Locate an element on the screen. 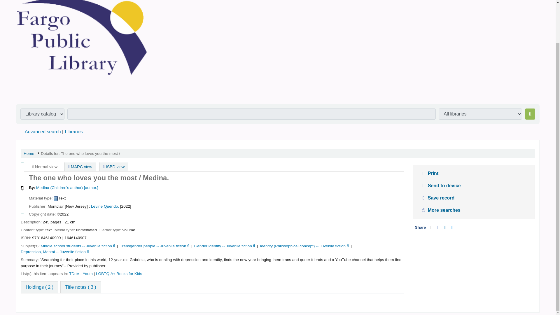 This screenshot has width=560, height=315. Gender identity -- Juvenile fiction is located at coordinates (223, 246).